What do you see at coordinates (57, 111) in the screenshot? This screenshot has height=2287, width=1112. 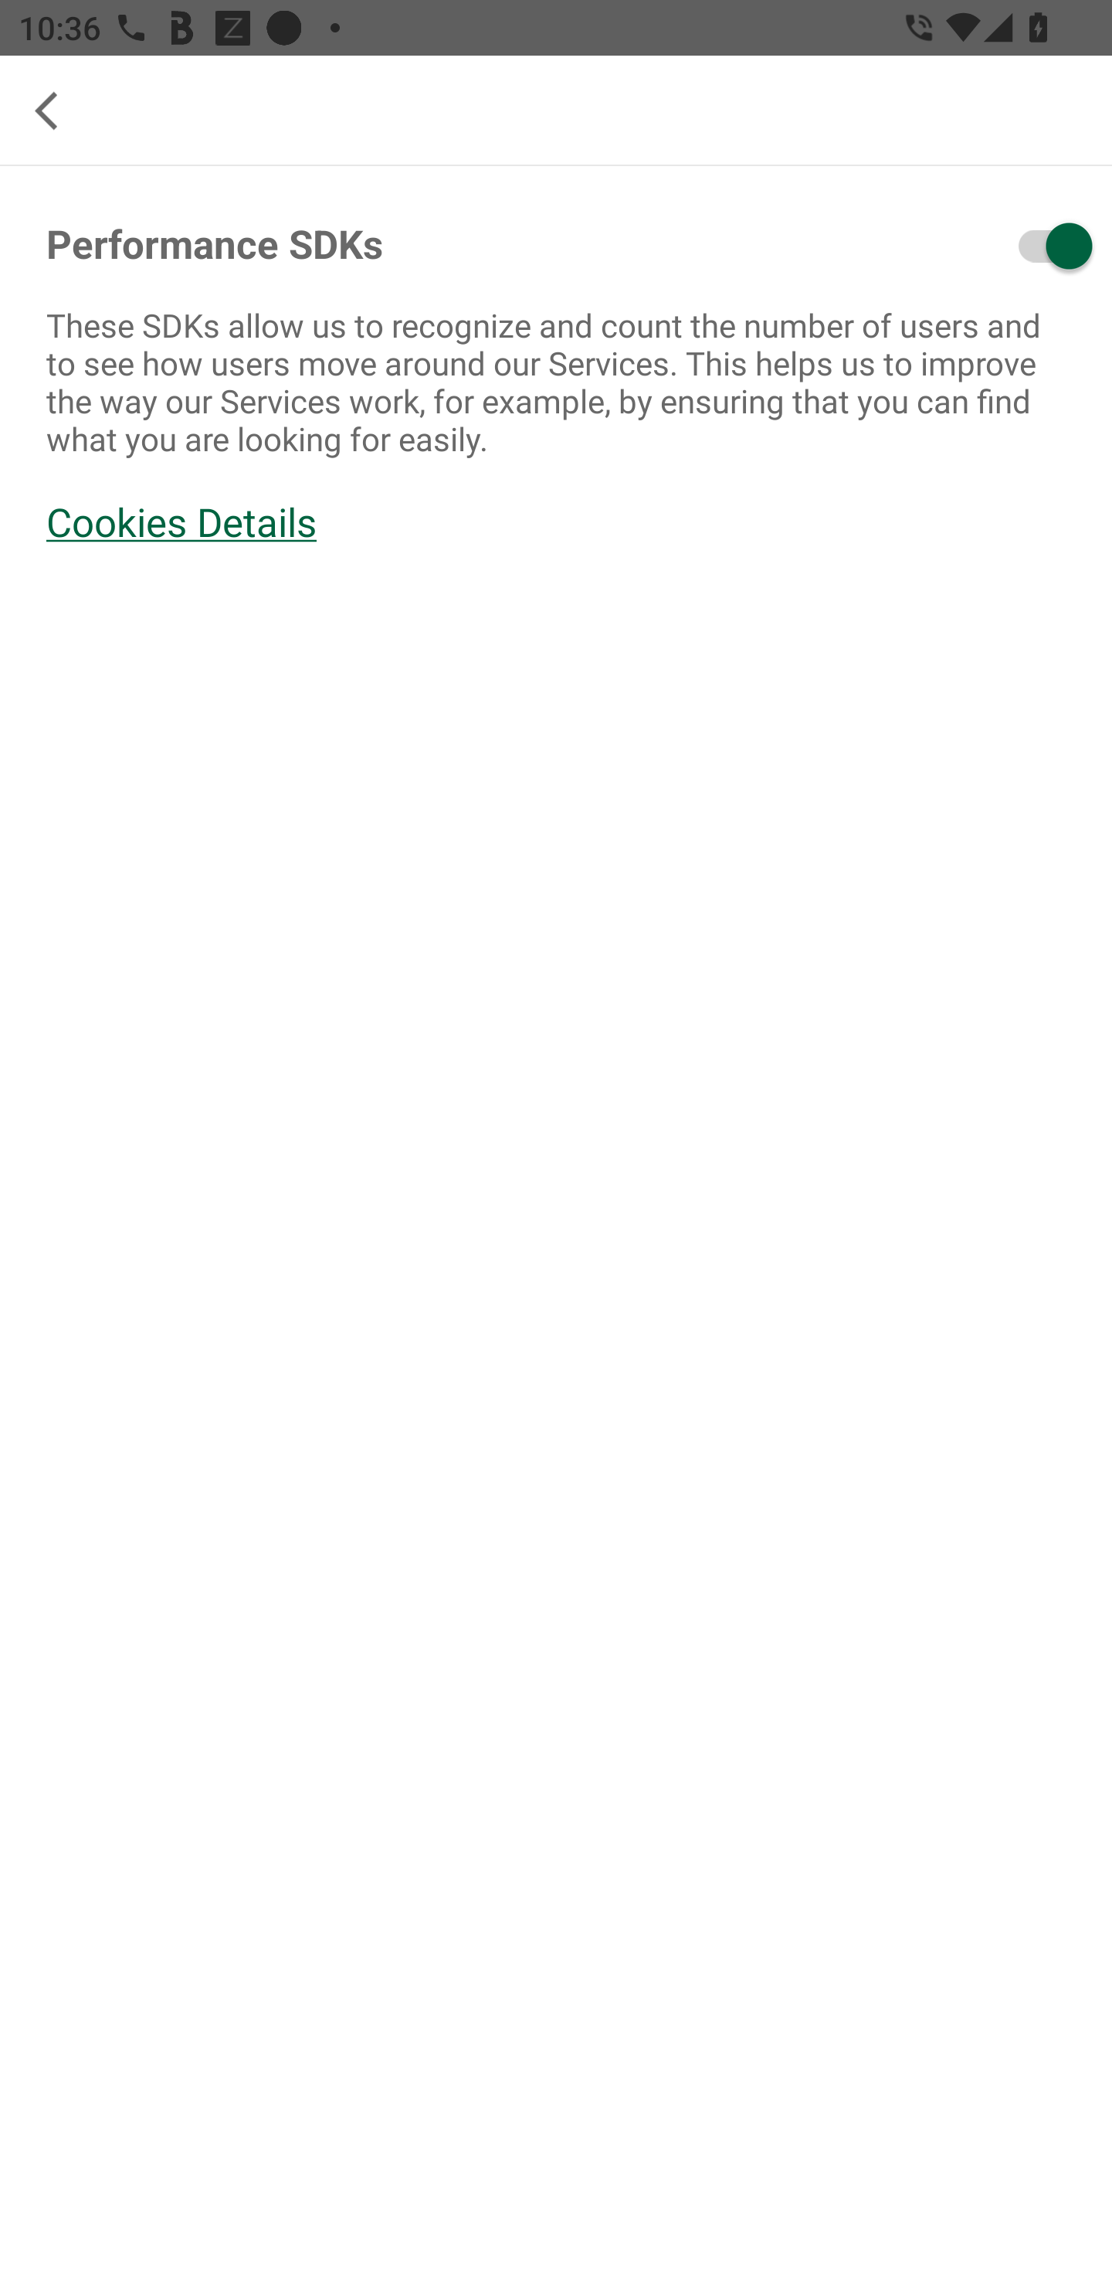 I see `Back` at bounding box center [57, 111].